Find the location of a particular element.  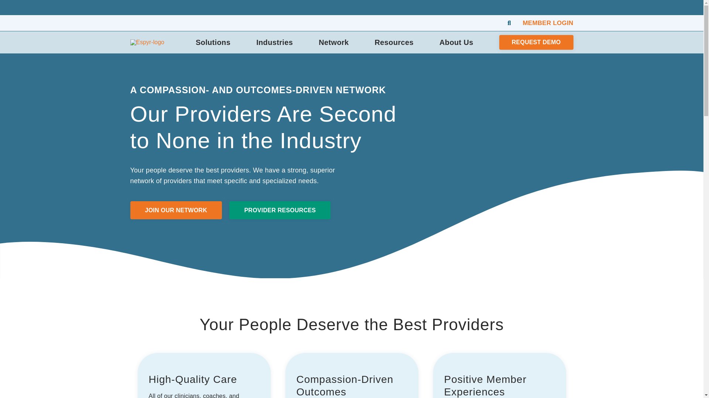

Industries is located at coordinates (274, 42).